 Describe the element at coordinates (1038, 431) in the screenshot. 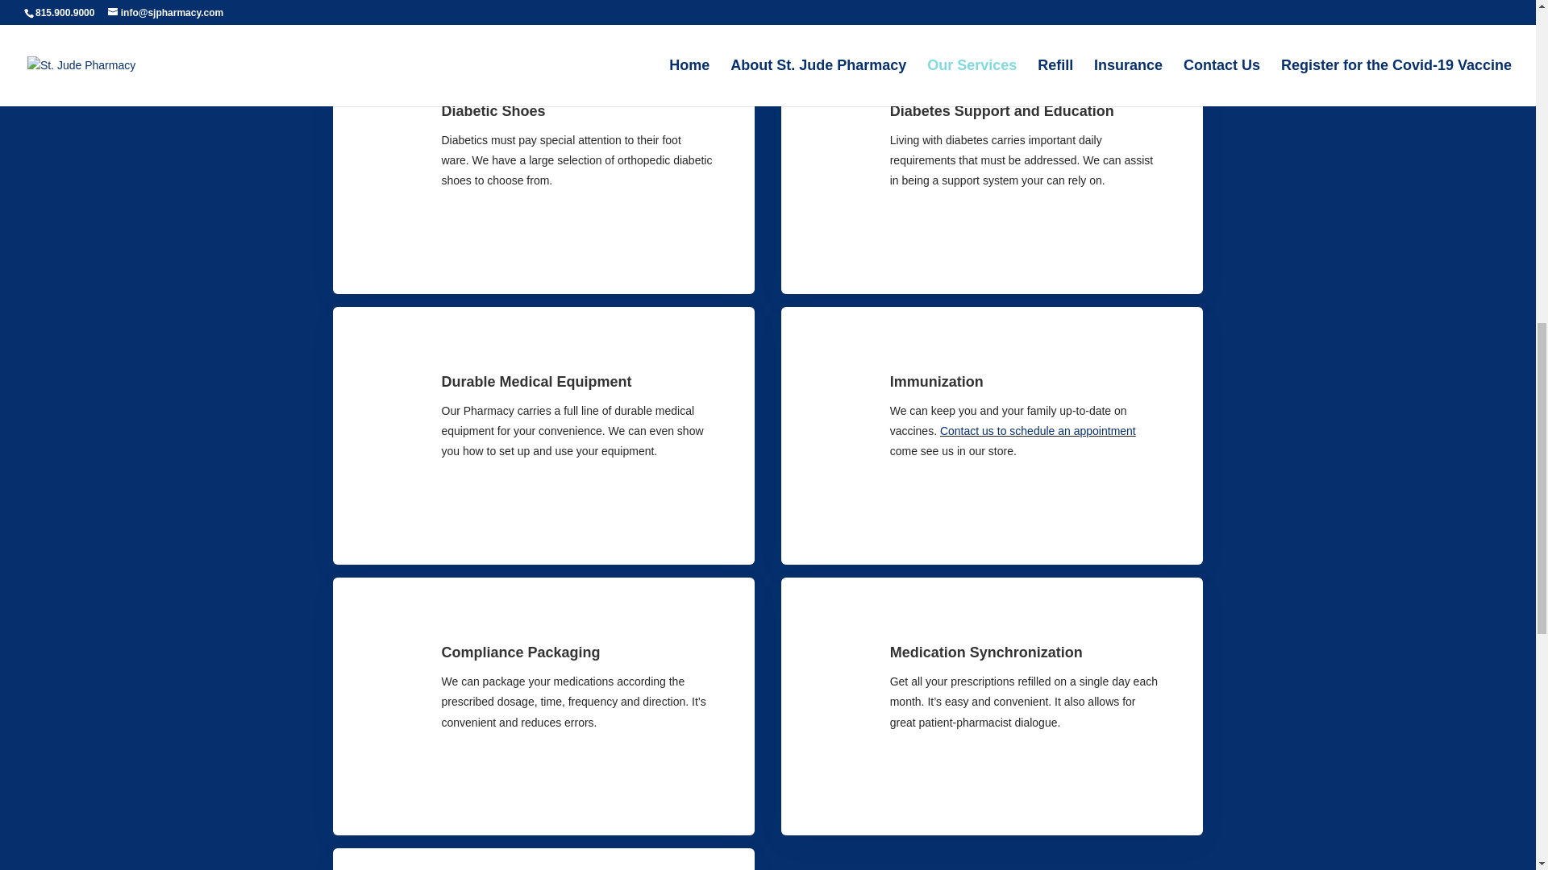

I see `Contact us to schedule an appointment` at that location.